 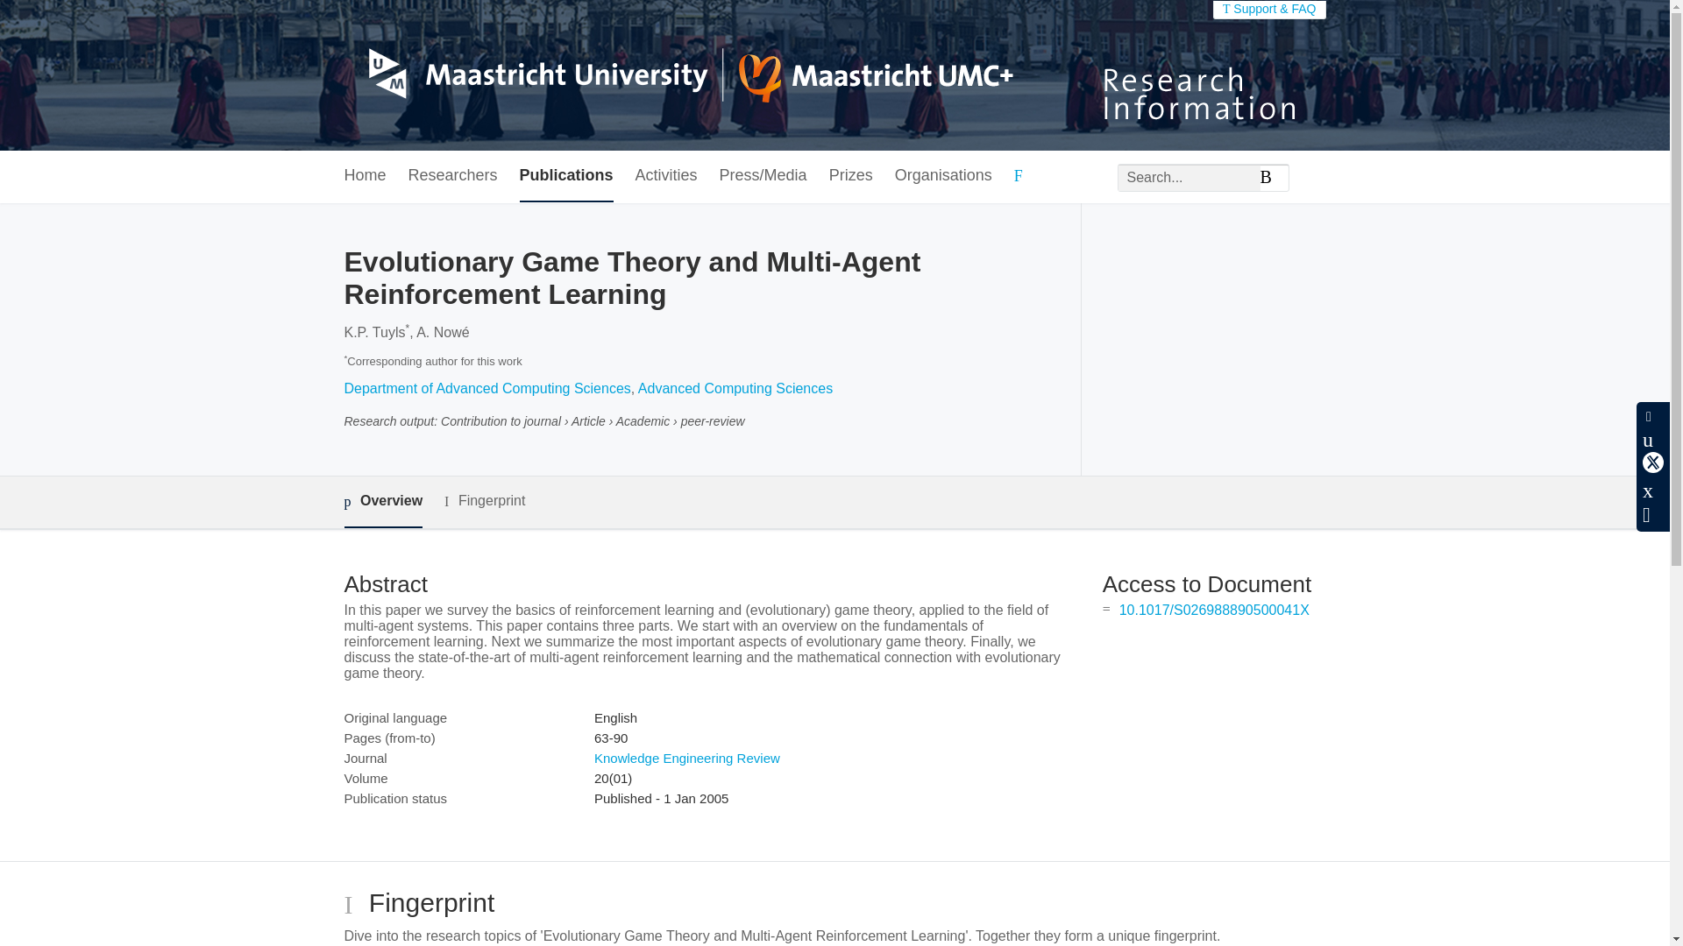 I want to click on Maastricht University Home, so click(x=678, y=75).